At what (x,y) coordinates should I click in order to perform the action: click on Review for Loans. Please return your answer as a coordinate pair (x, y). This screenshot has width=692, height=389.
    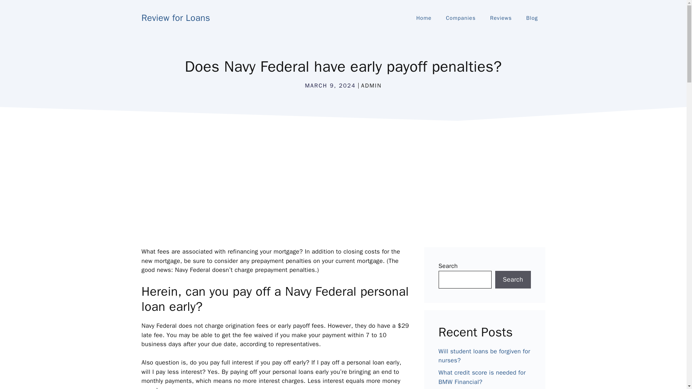
    Looking at the image, I should click on (176, 17).